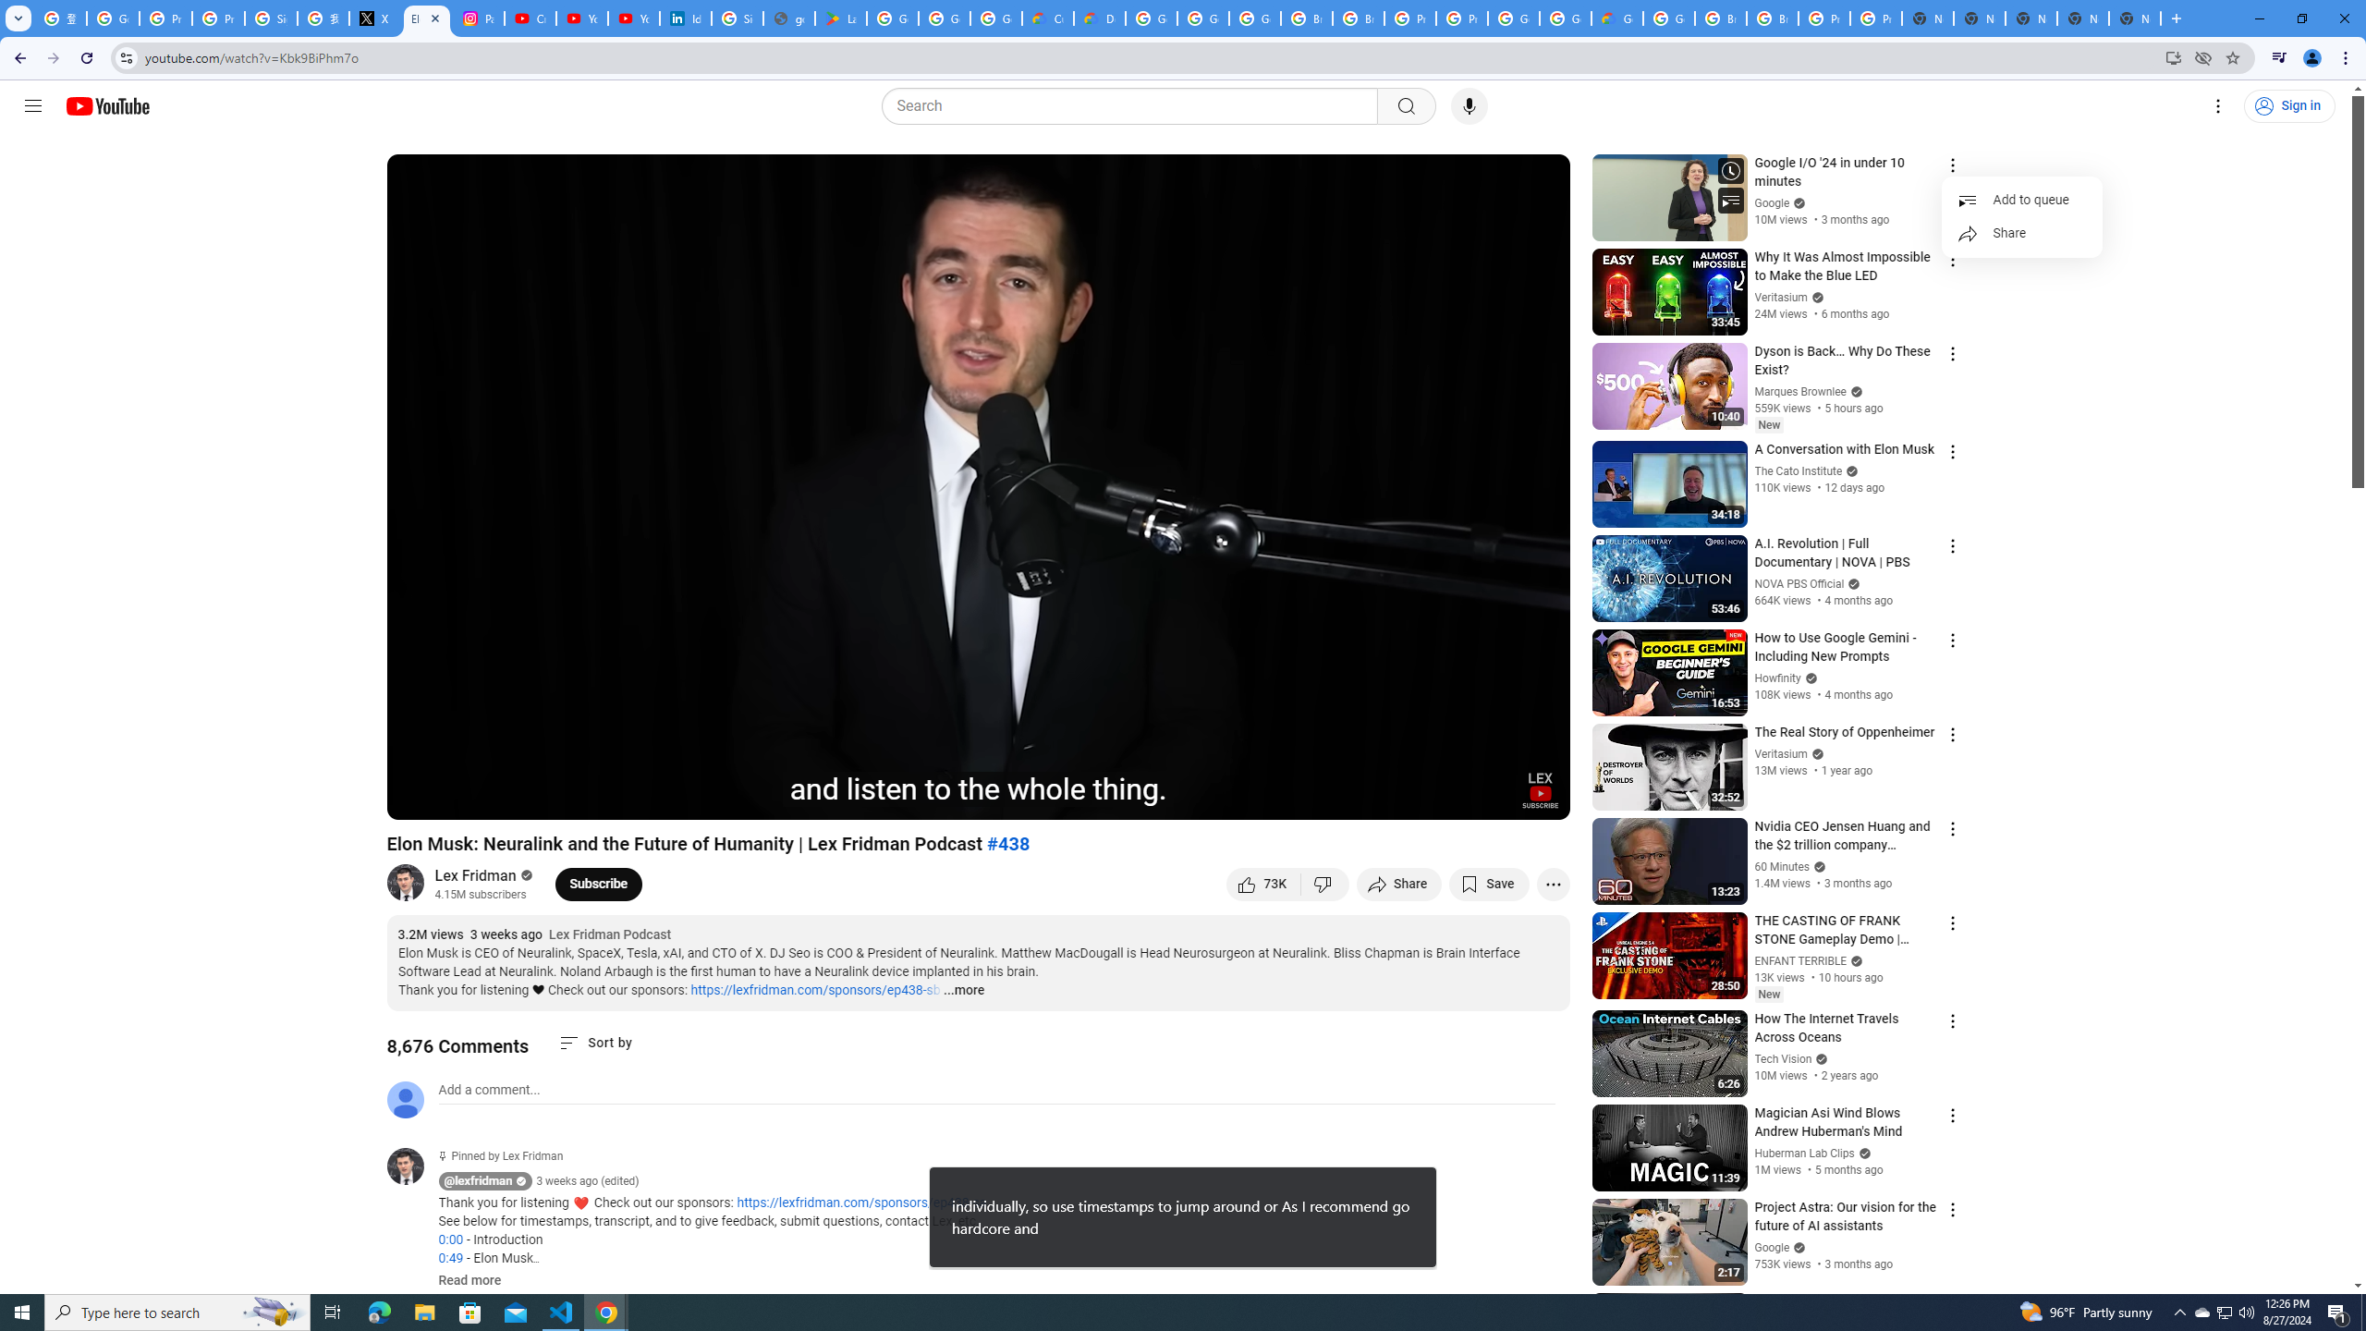  What do you see at coordinates (506, 798) in the screenshot?
I see `Mute (m)` at bounding box center [506, 798].